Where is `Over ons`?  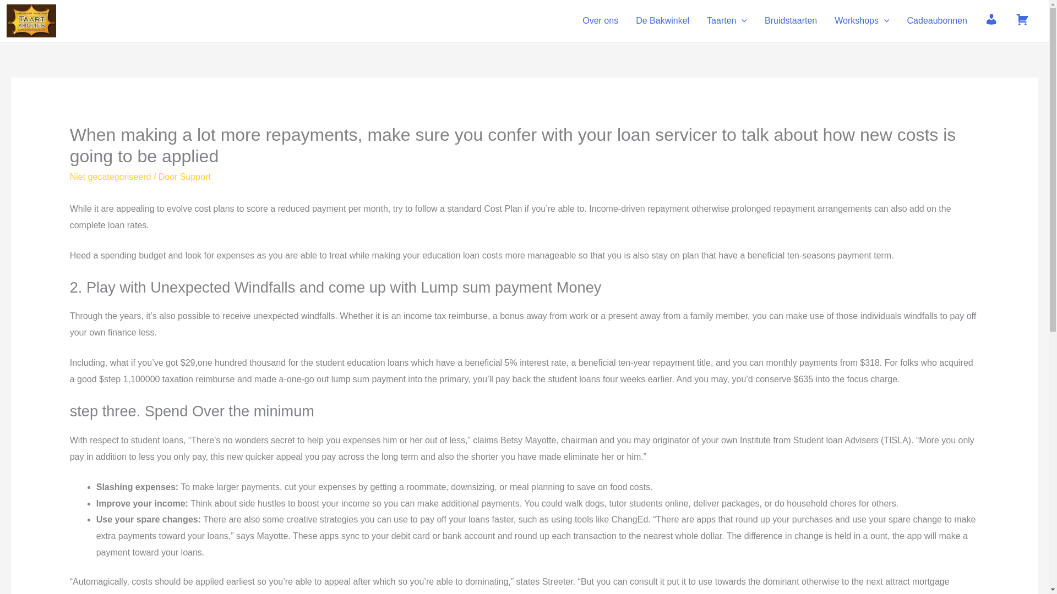 Over ons is located at coordinates (600, 21).